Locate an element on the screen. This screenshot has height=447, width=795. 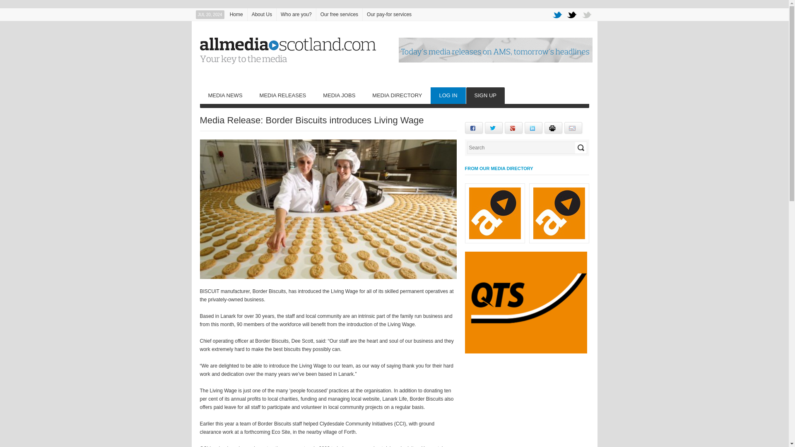
MEDIA RELEASES is located at coordinates (283, 95).